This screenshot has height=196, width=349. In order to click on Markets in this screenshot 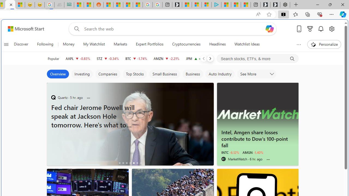, I will do `click(120, 44)`.